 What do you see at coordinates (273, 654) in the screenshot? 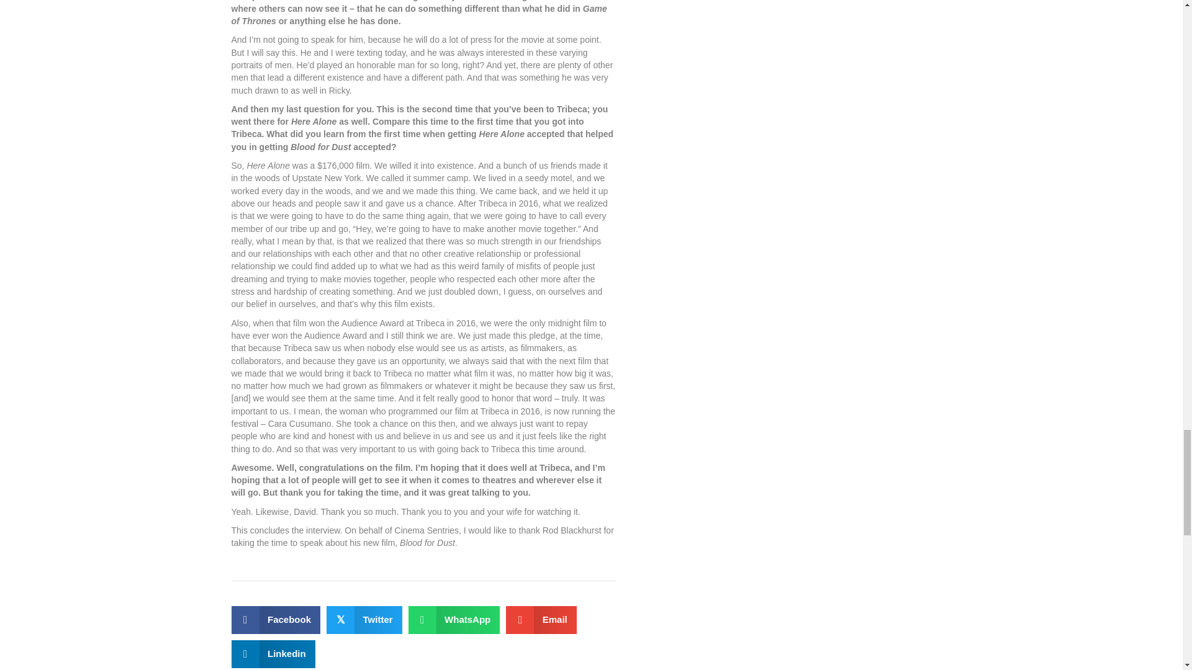
I see `Linkedin` at bounding box center [273, 654].